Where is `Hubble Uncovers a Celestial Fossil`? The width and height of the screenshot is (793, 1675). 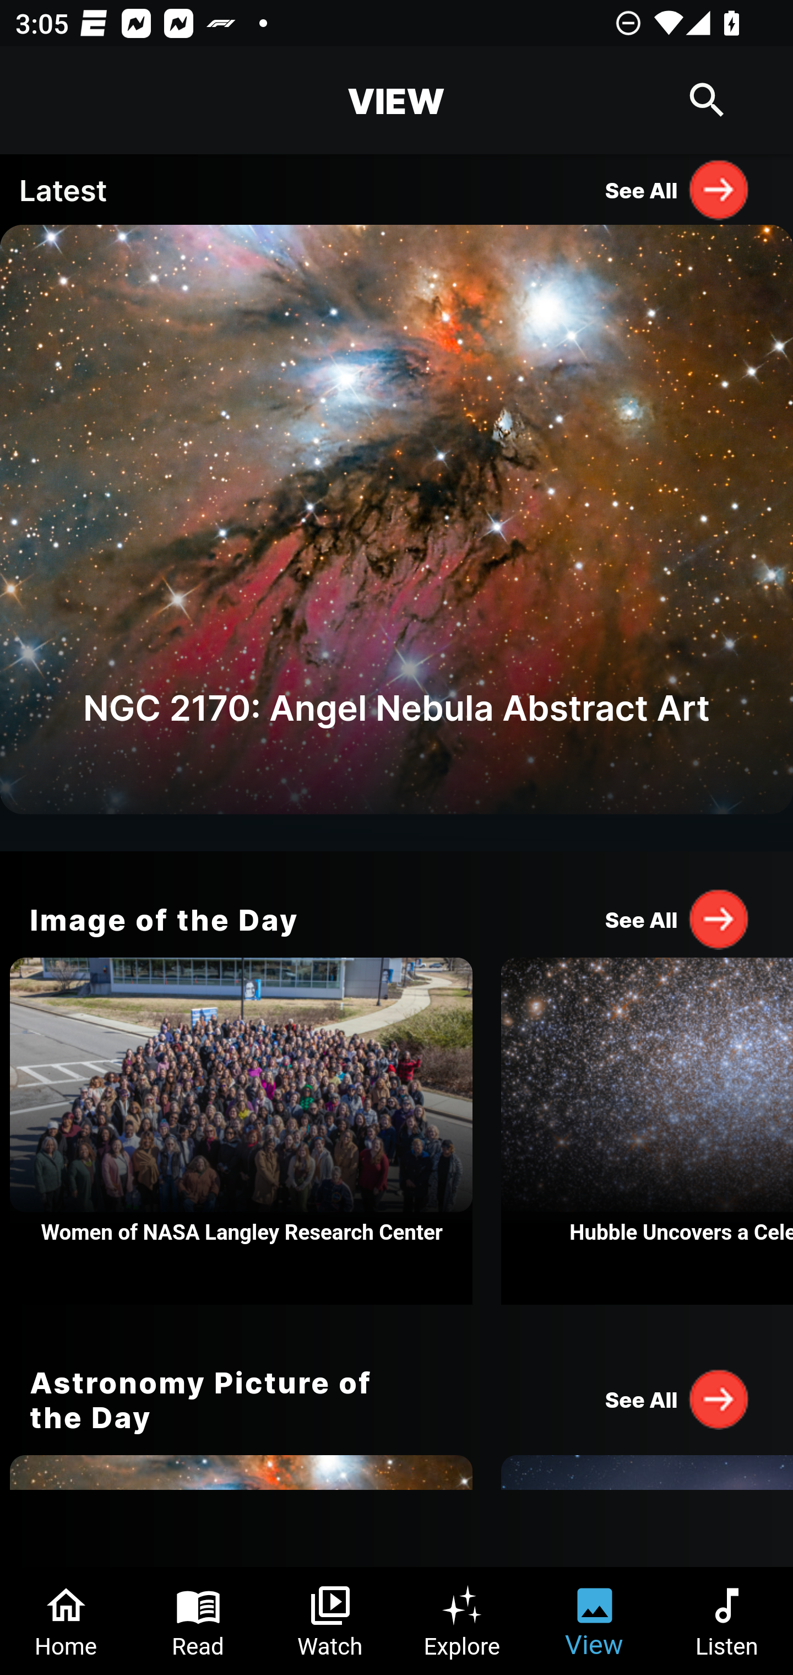 Hubble Uncovers a Celestial Fossil is located at coordinates (647, 1131).